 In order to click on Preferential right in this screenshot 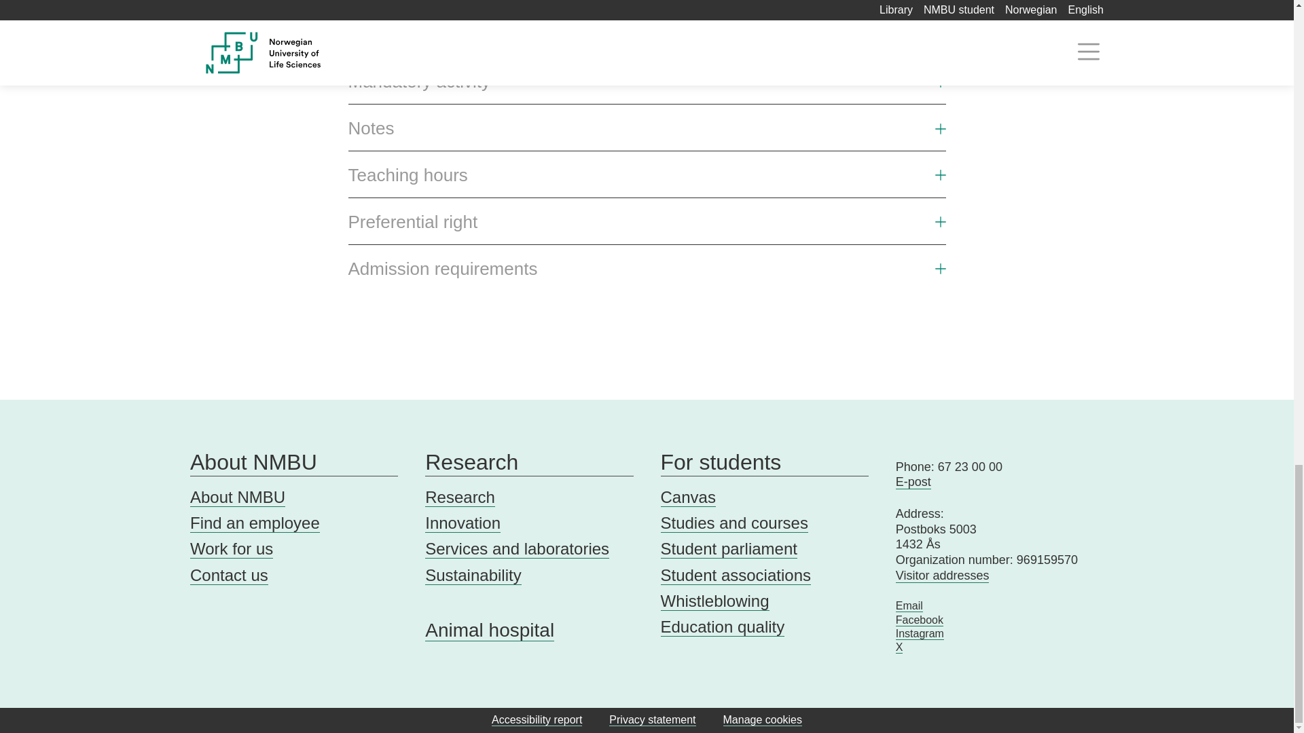, I will do `click(647, 227)`.